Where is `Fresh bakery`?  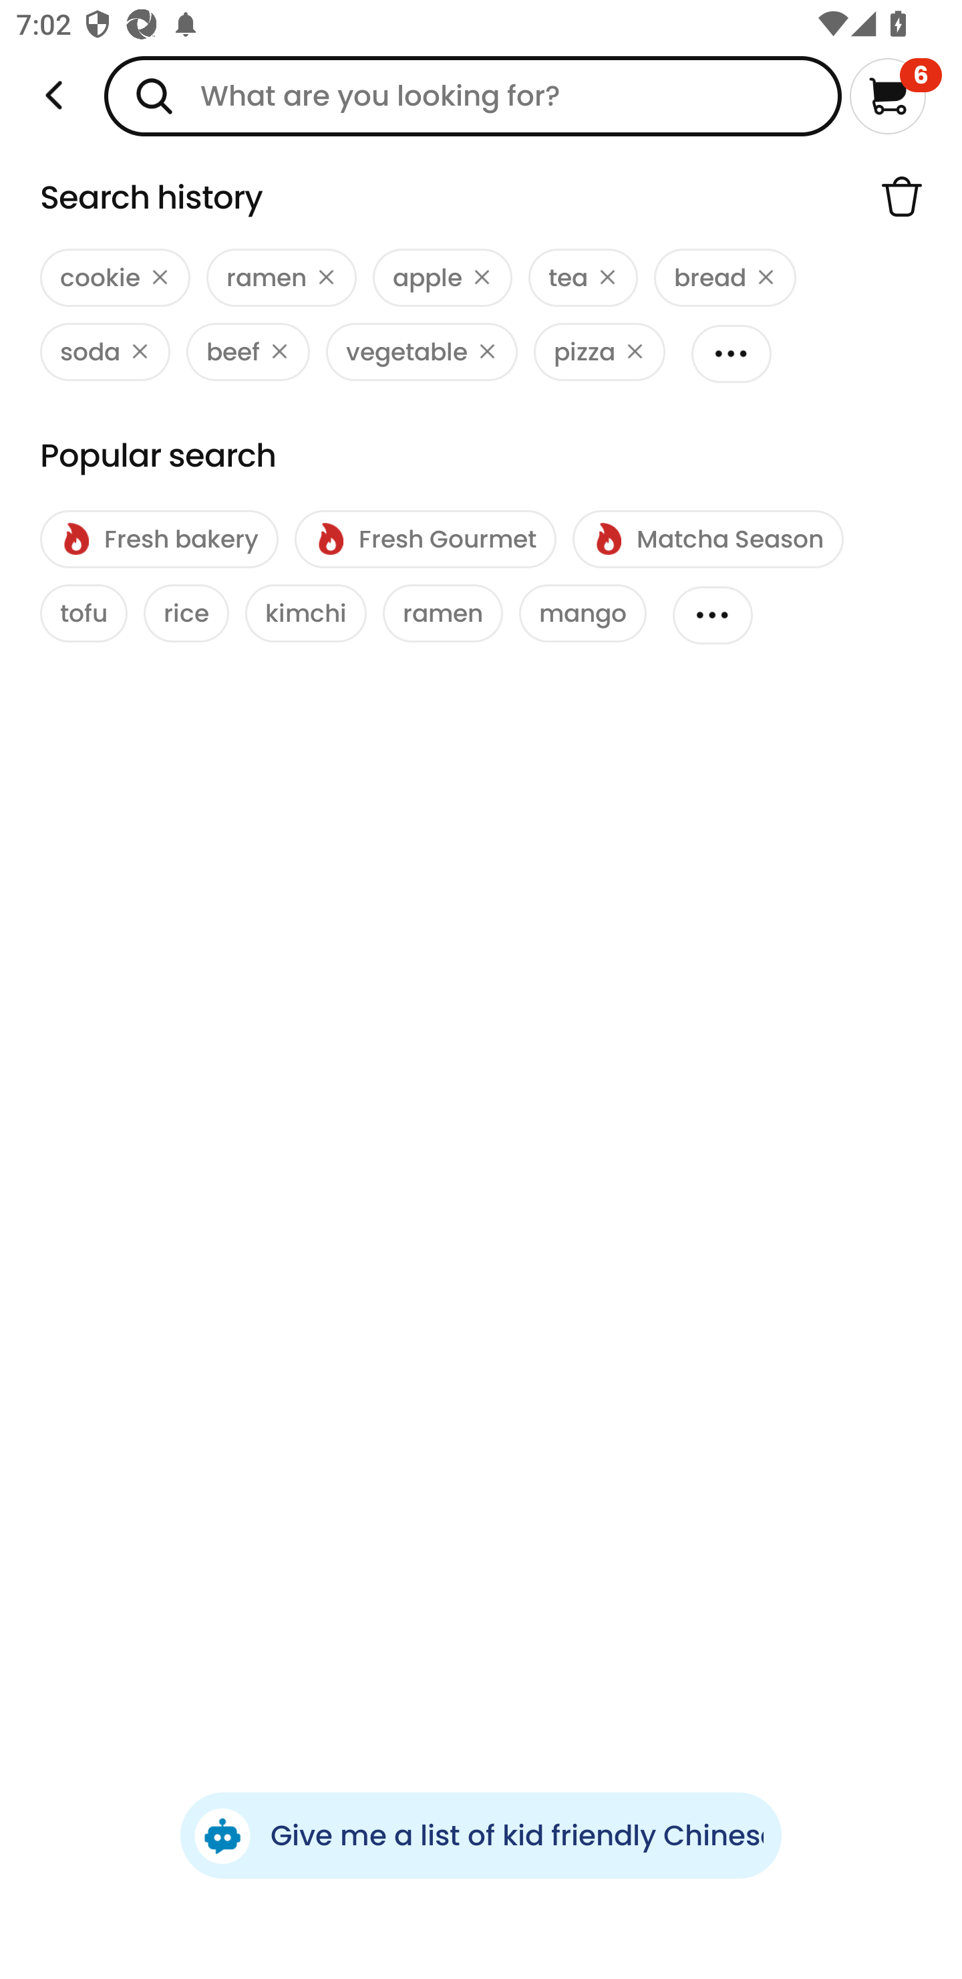
Fresh bakery is located at coordinates (159, 539).